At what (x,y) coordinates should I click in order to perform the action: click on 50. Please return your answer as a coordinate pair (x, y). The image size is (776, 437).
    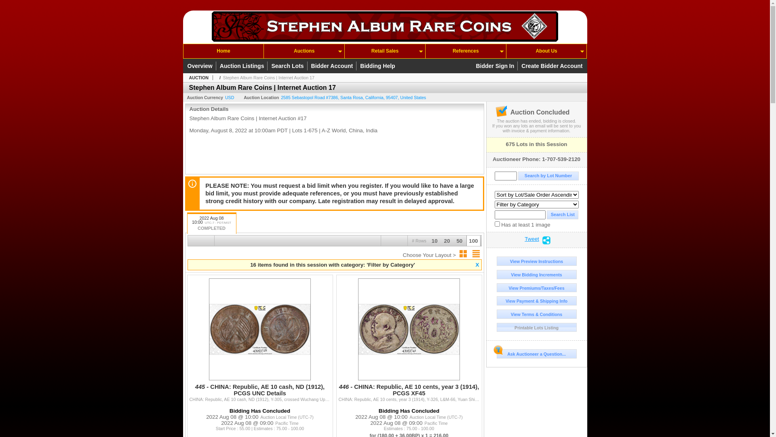
    Looking at the image, I should click on (459, 243).